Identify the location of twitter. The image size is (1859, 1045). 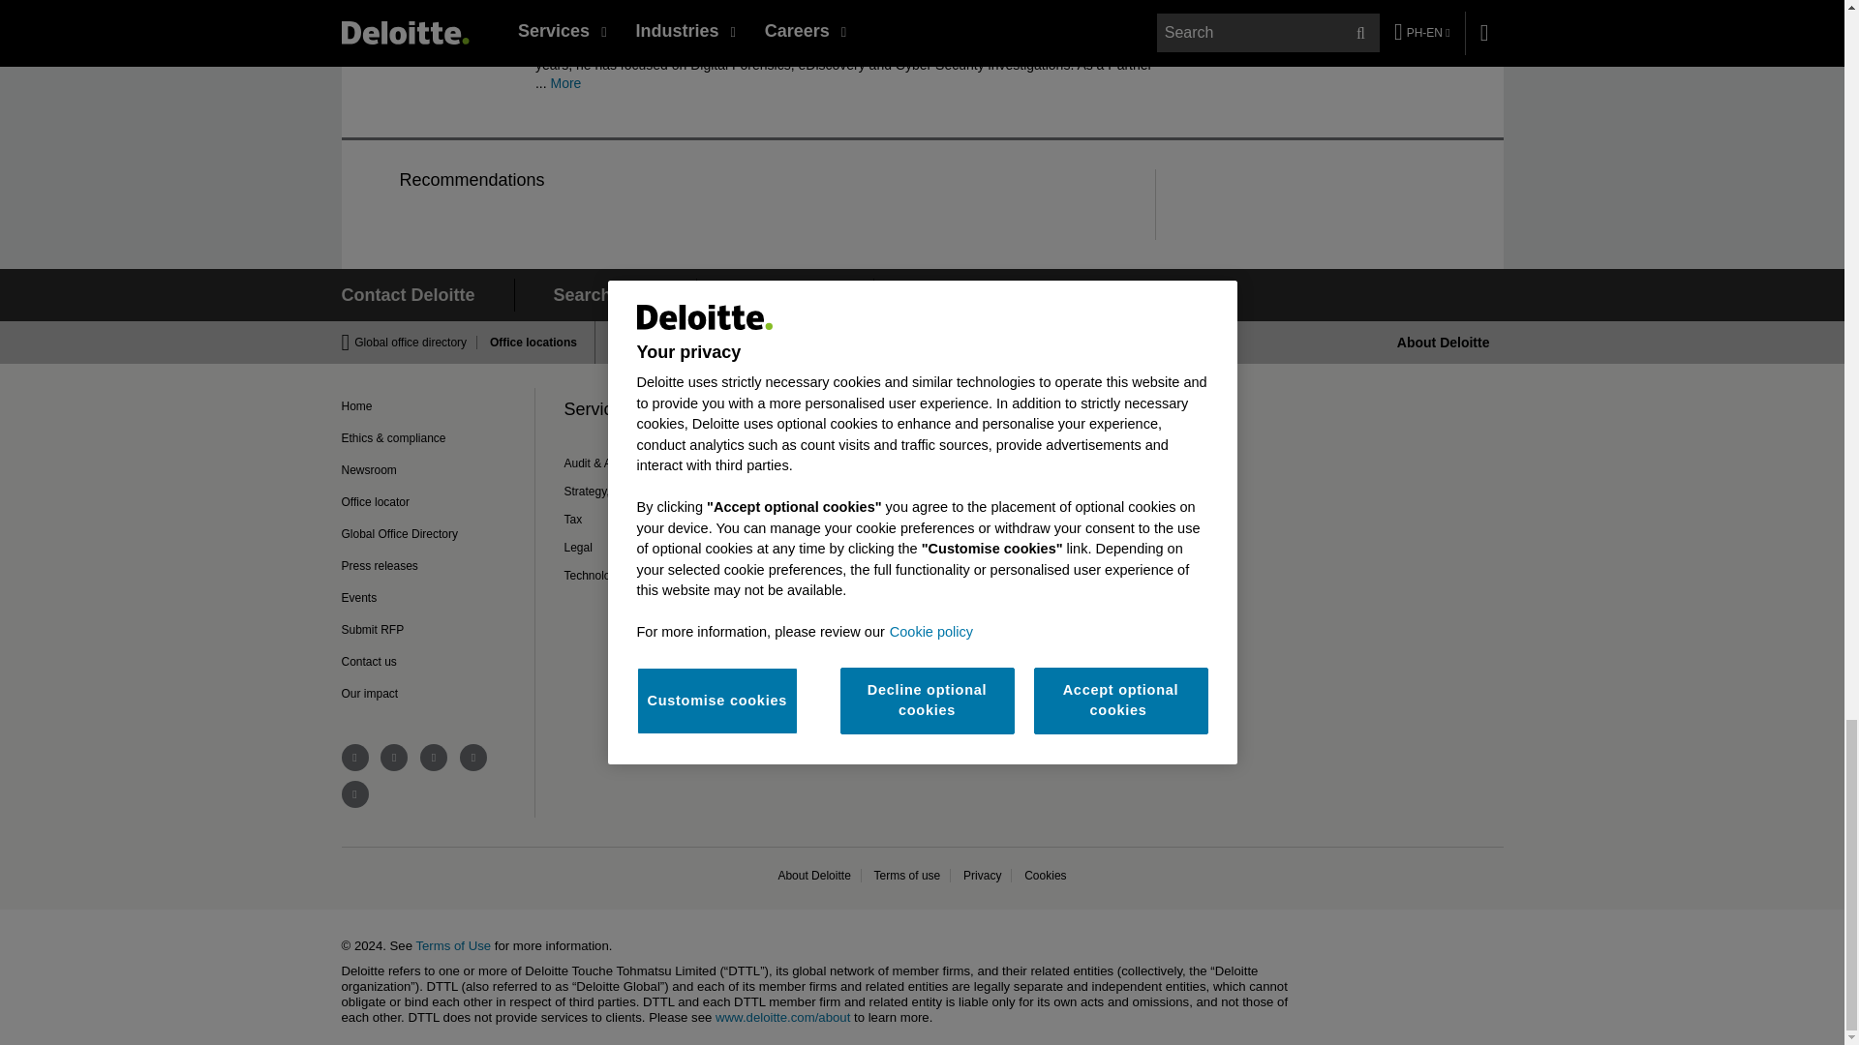
(472, 757).